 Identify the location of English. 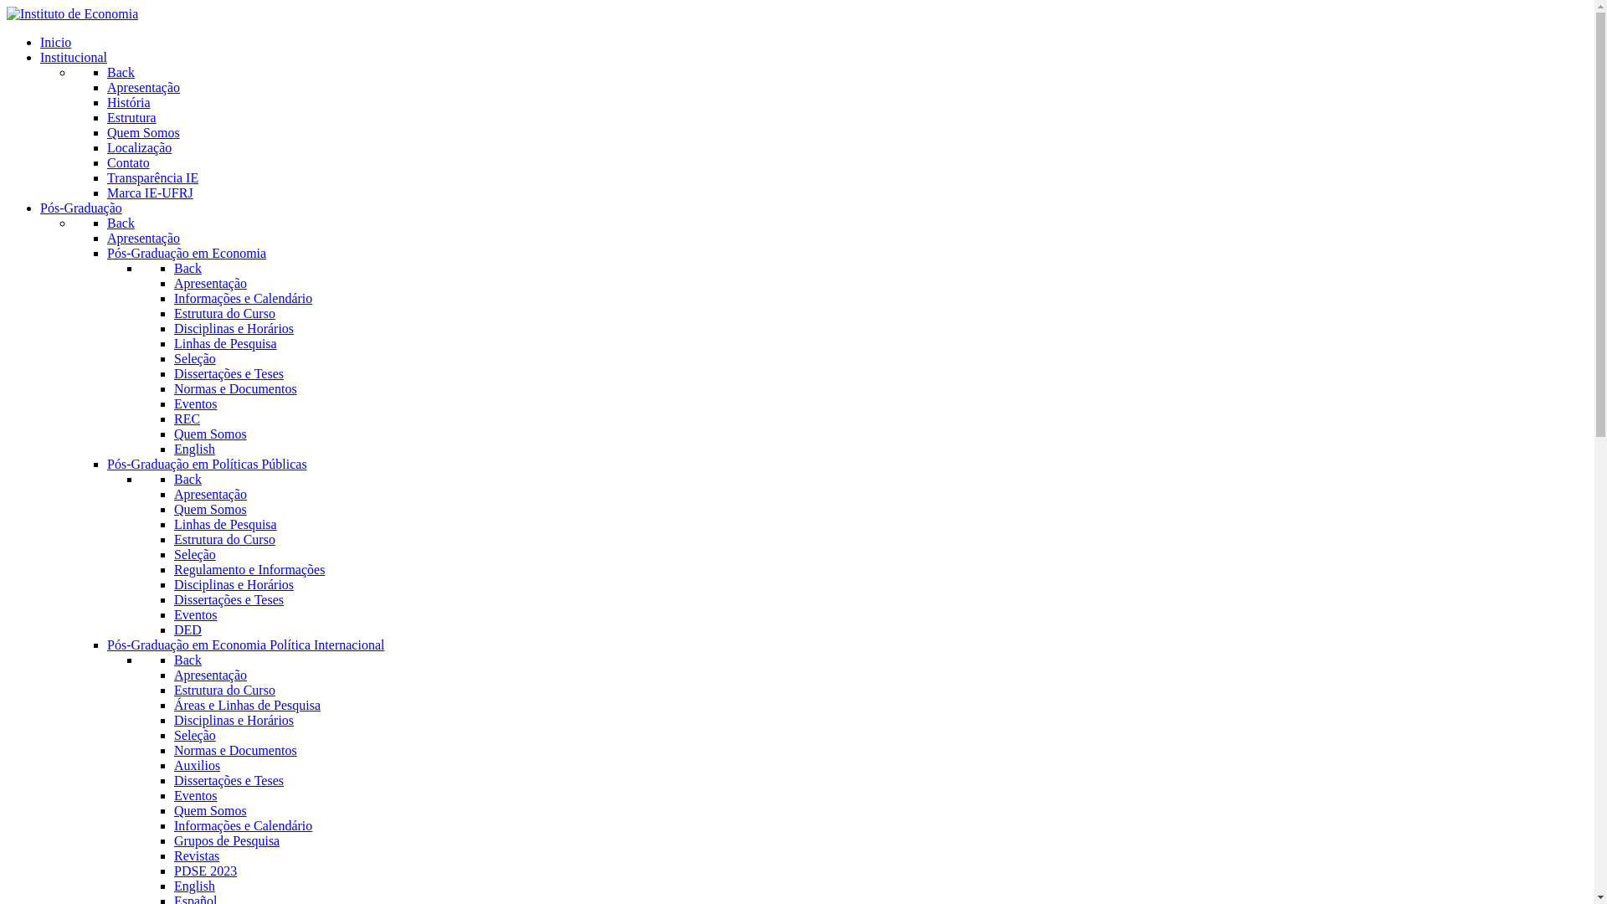
(194, 886).